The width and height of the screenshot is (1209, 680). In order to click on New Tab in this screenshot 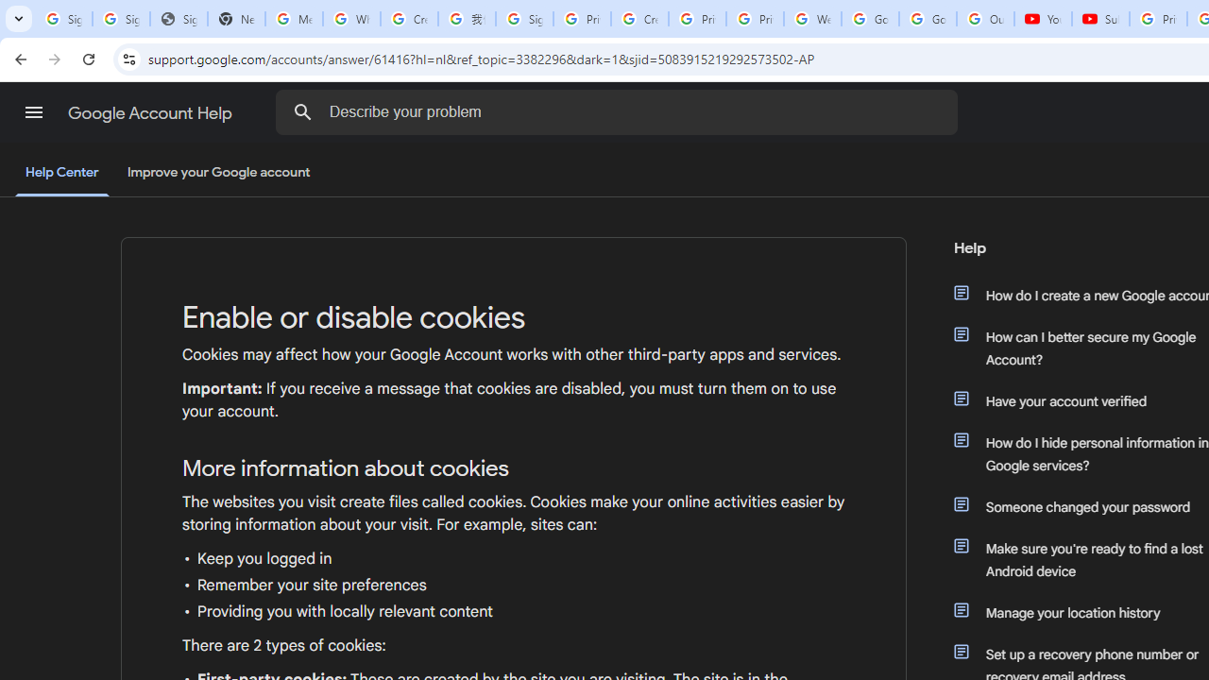, I will do `click(236, 19)`.